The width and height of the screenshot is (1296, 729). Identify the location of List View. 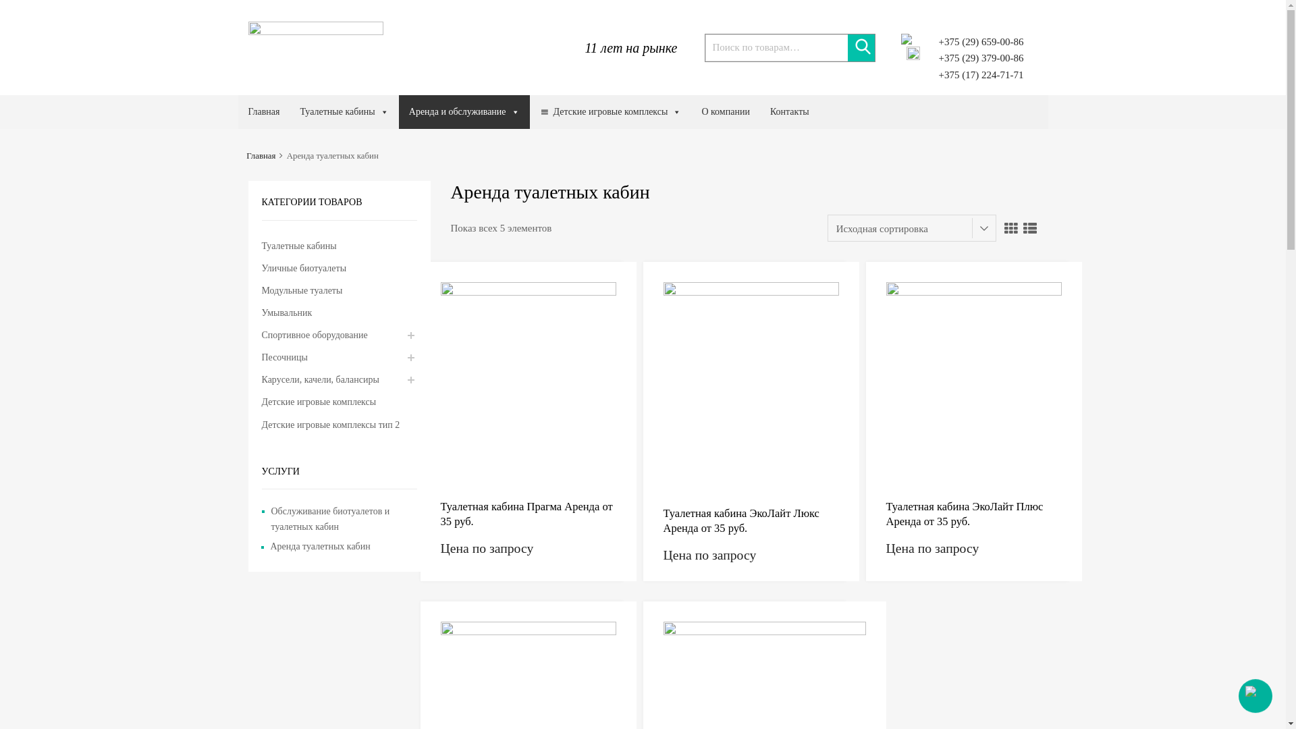
(1030, 227).